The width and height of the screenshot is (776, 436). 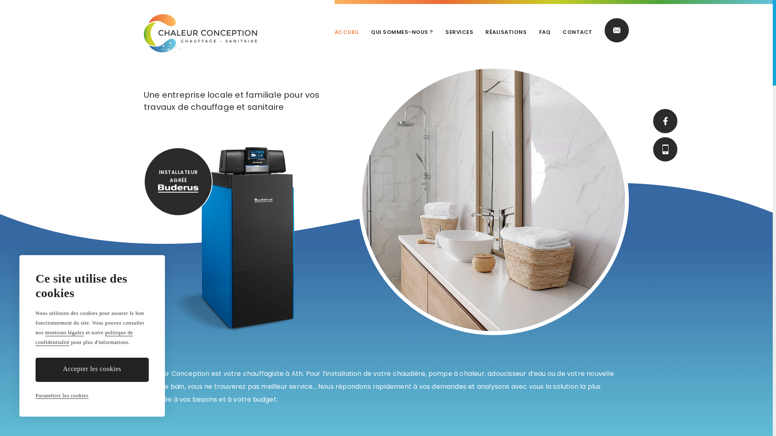 I want to click on 0496 76 42 60, so click(x=665, y=149).